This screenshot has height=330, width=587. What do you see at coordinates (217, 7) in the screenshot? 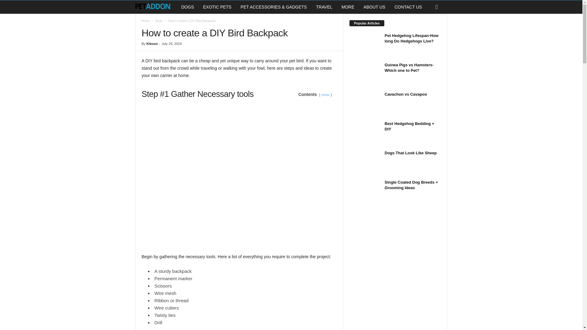
I see `EXOTIC PETS` at bounding box center [217, 7].